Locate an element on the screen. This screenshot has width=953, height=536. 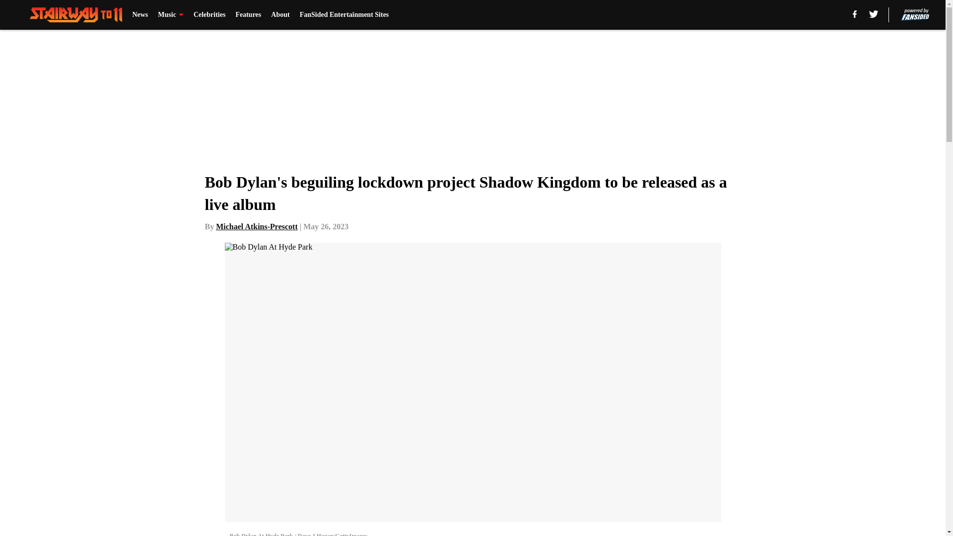
News is located at coordinates (140, 15).